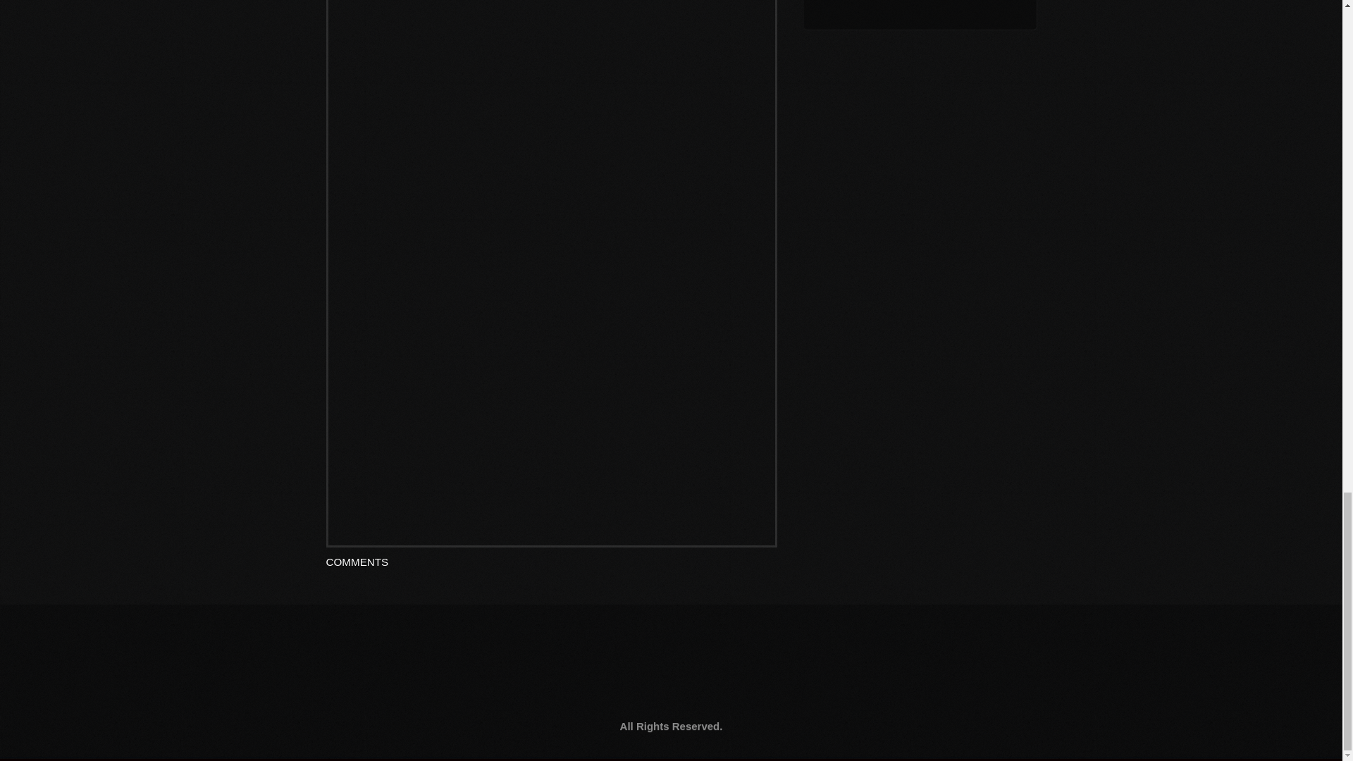  What do you see at coordinates (661, 686) in the screenshot?
I see `instagram` at bounding box center [661, 686].